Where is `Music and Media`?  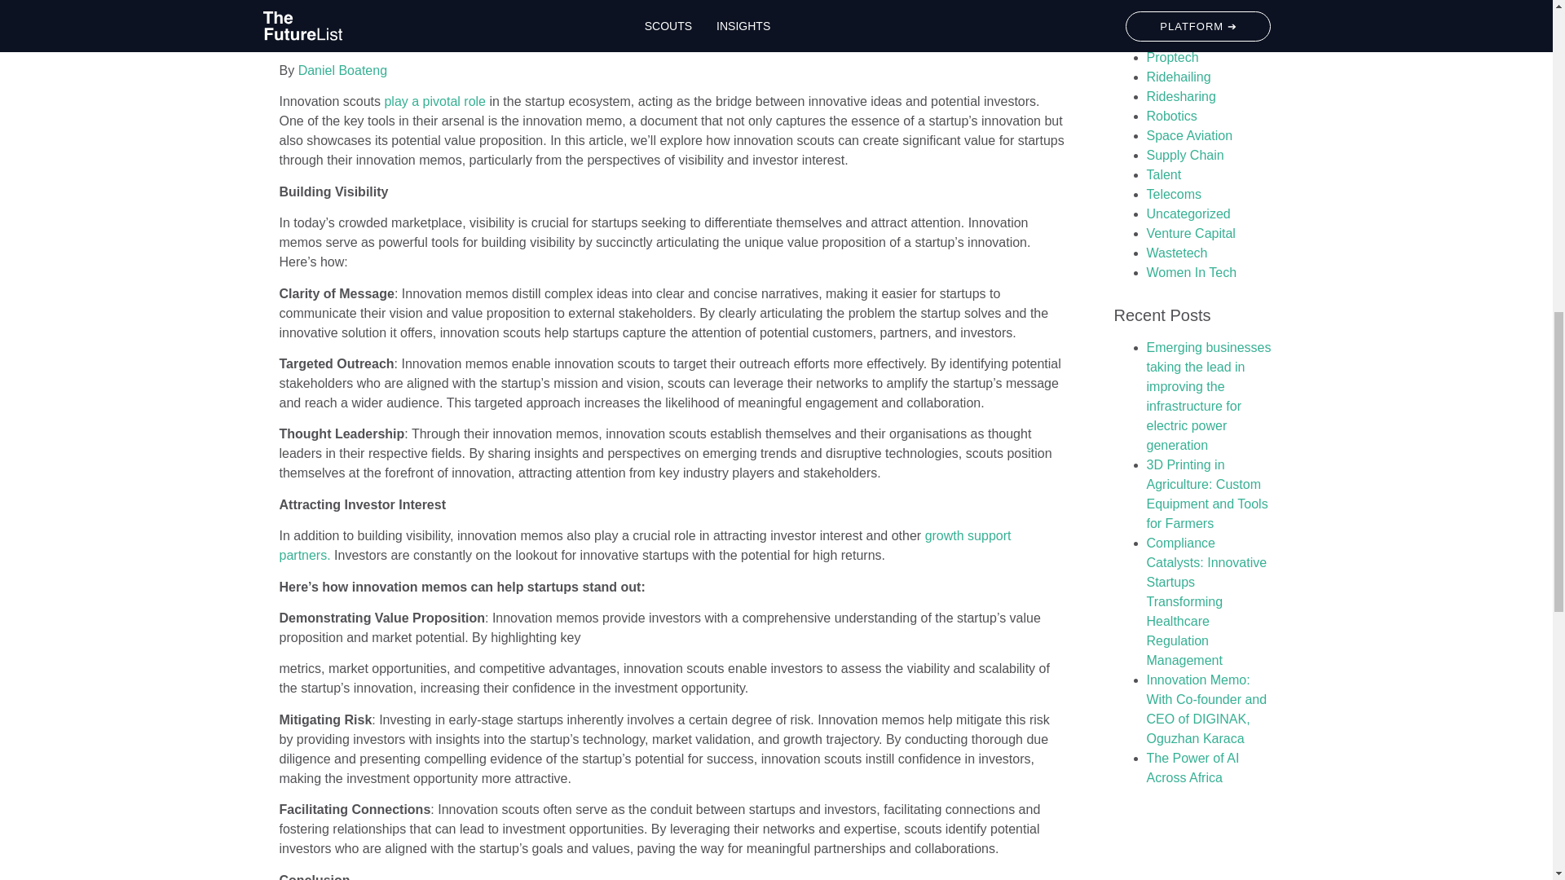 Music and Media is located at coordinates (1195, 18).